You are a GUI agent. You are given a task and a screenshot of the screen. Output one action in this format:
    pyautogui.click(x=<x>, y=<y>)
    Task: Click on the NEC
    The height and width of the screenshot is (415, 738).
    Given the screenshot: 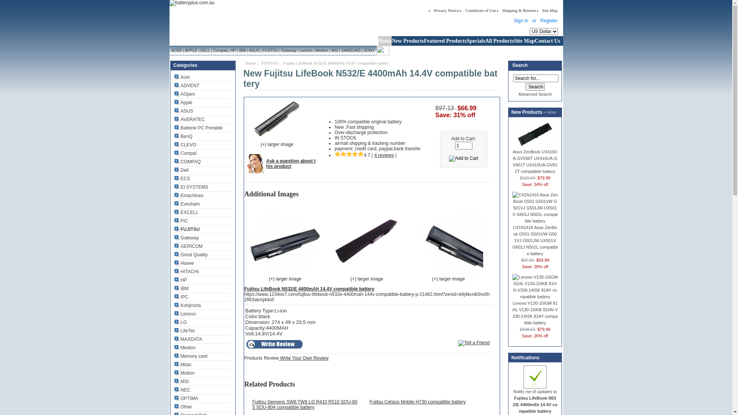 What is the action you would take?
    pyautogui.click(x=182, y=390)
    